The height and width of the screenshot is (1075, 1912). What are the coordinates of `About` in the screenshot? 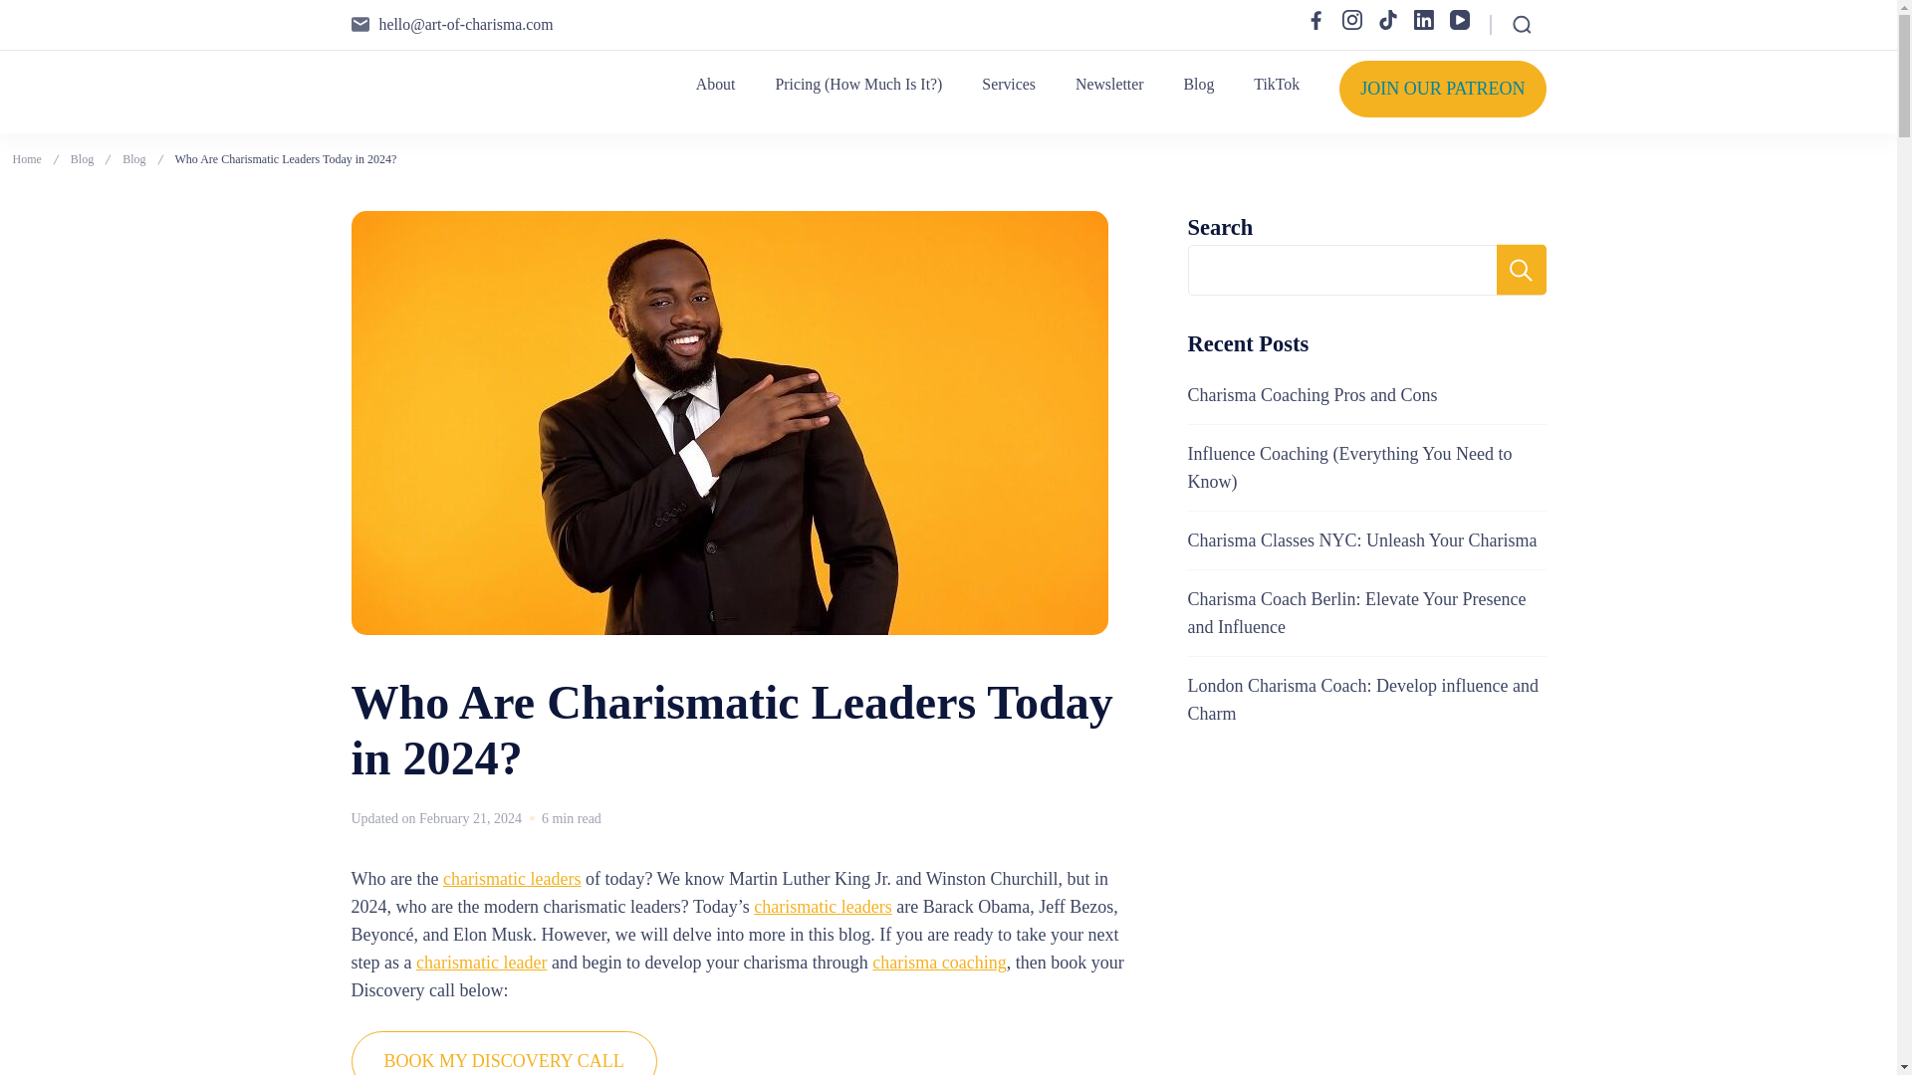 It's located at (715, 85).